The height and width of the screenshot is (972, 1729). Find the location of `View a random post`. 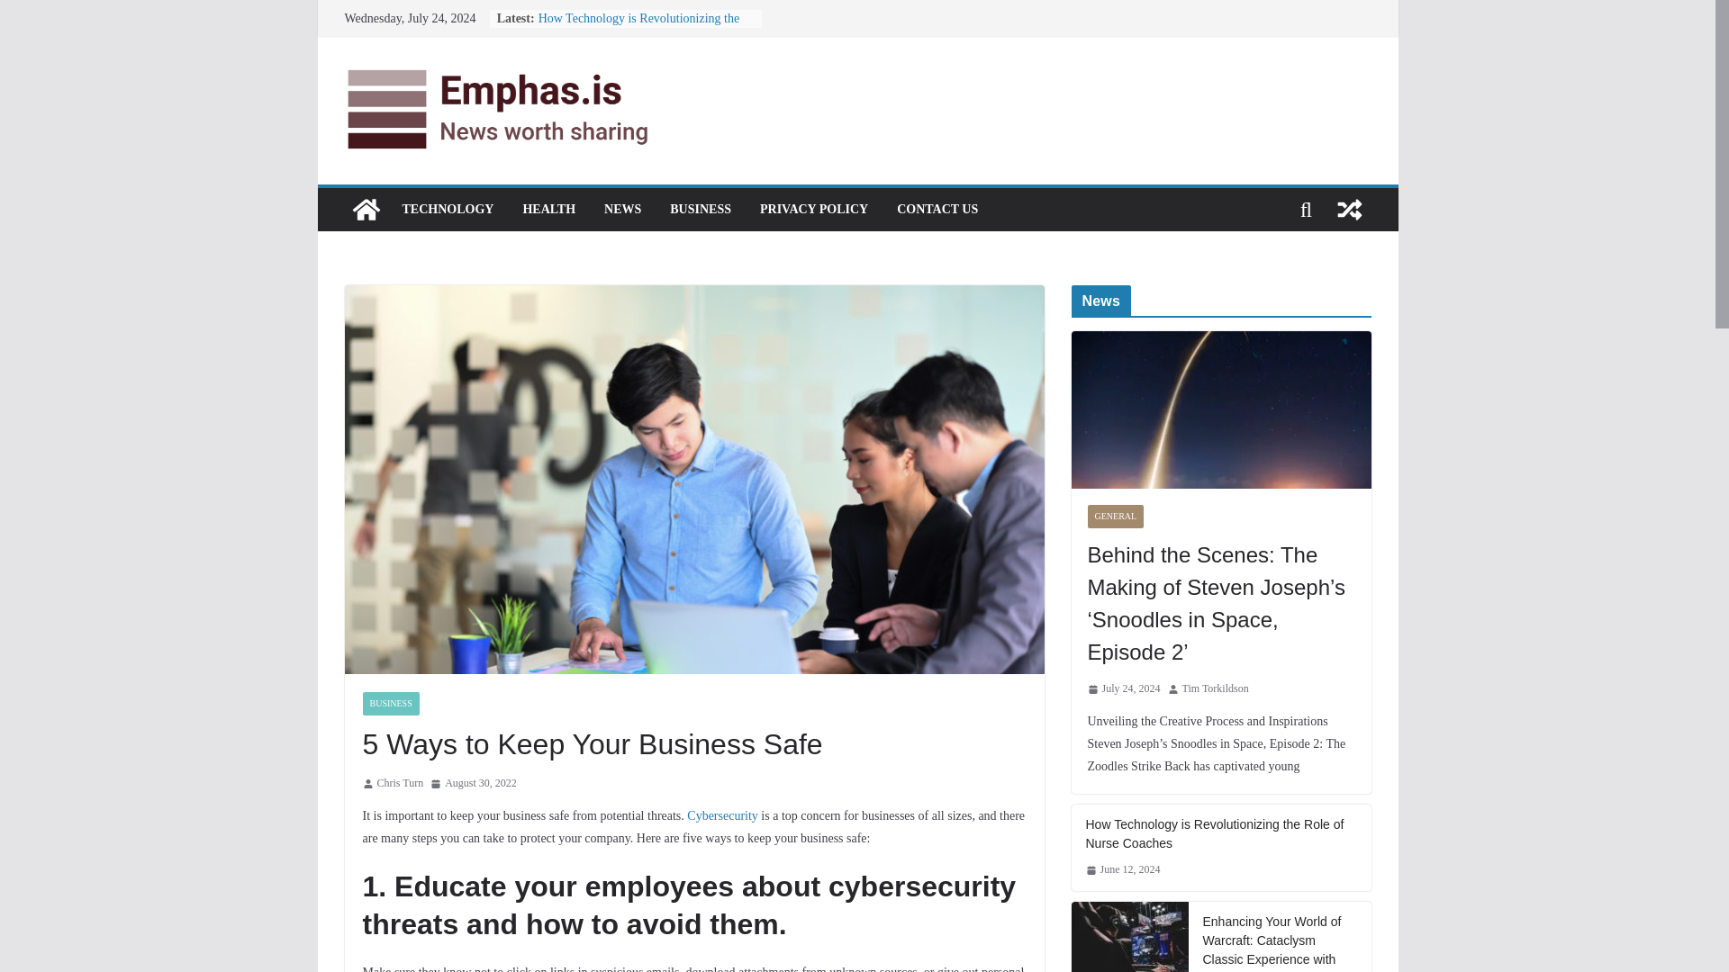

View a random post is located at coordinates (1349, 209).